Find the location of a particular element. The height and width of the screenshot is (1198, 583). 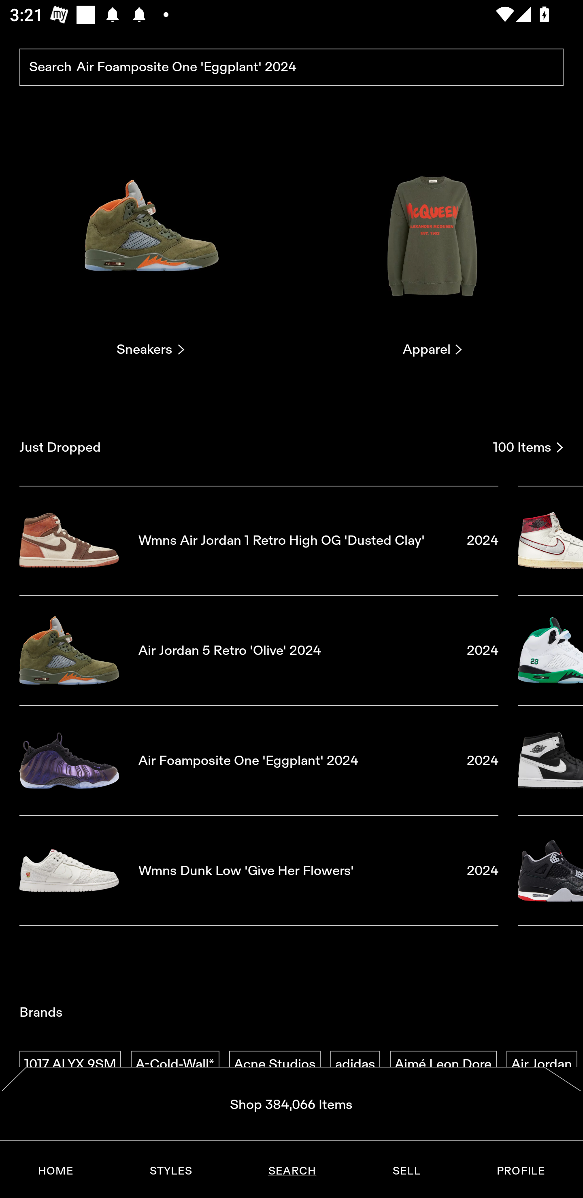

100 Items is located at coordinates (528, 447).